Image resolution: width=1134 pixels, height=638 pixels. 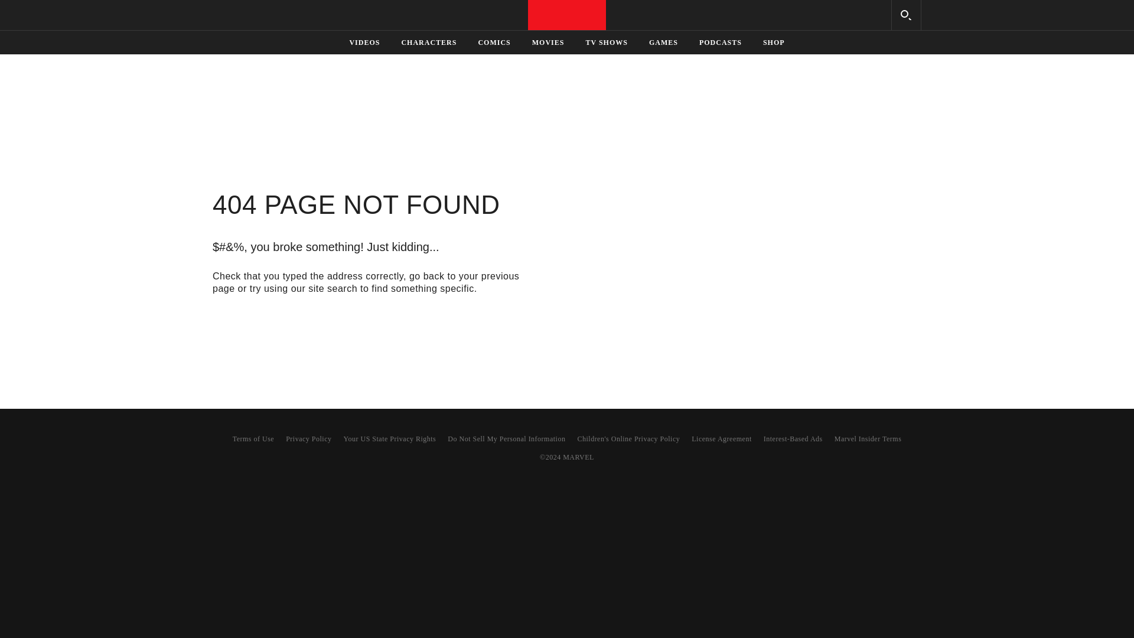 I want to click on Your US State Privacy Rights, so click(x=390, y=438).